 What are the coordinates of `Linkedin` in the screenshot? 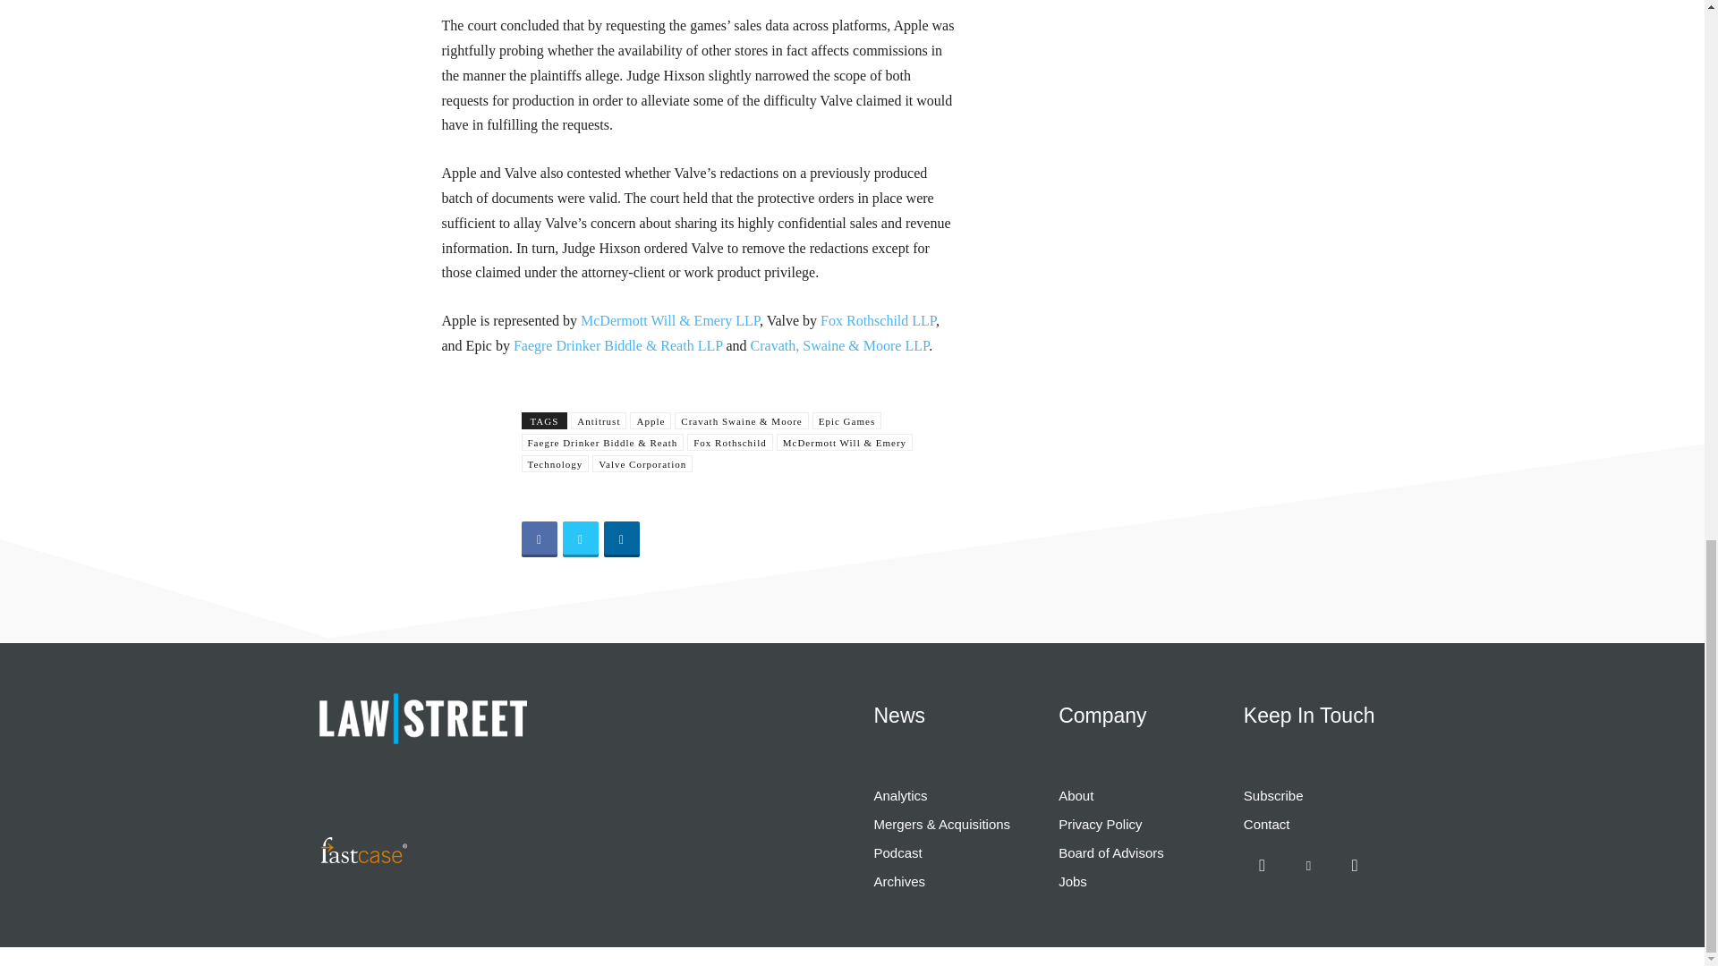 It's located at (1308, 866).